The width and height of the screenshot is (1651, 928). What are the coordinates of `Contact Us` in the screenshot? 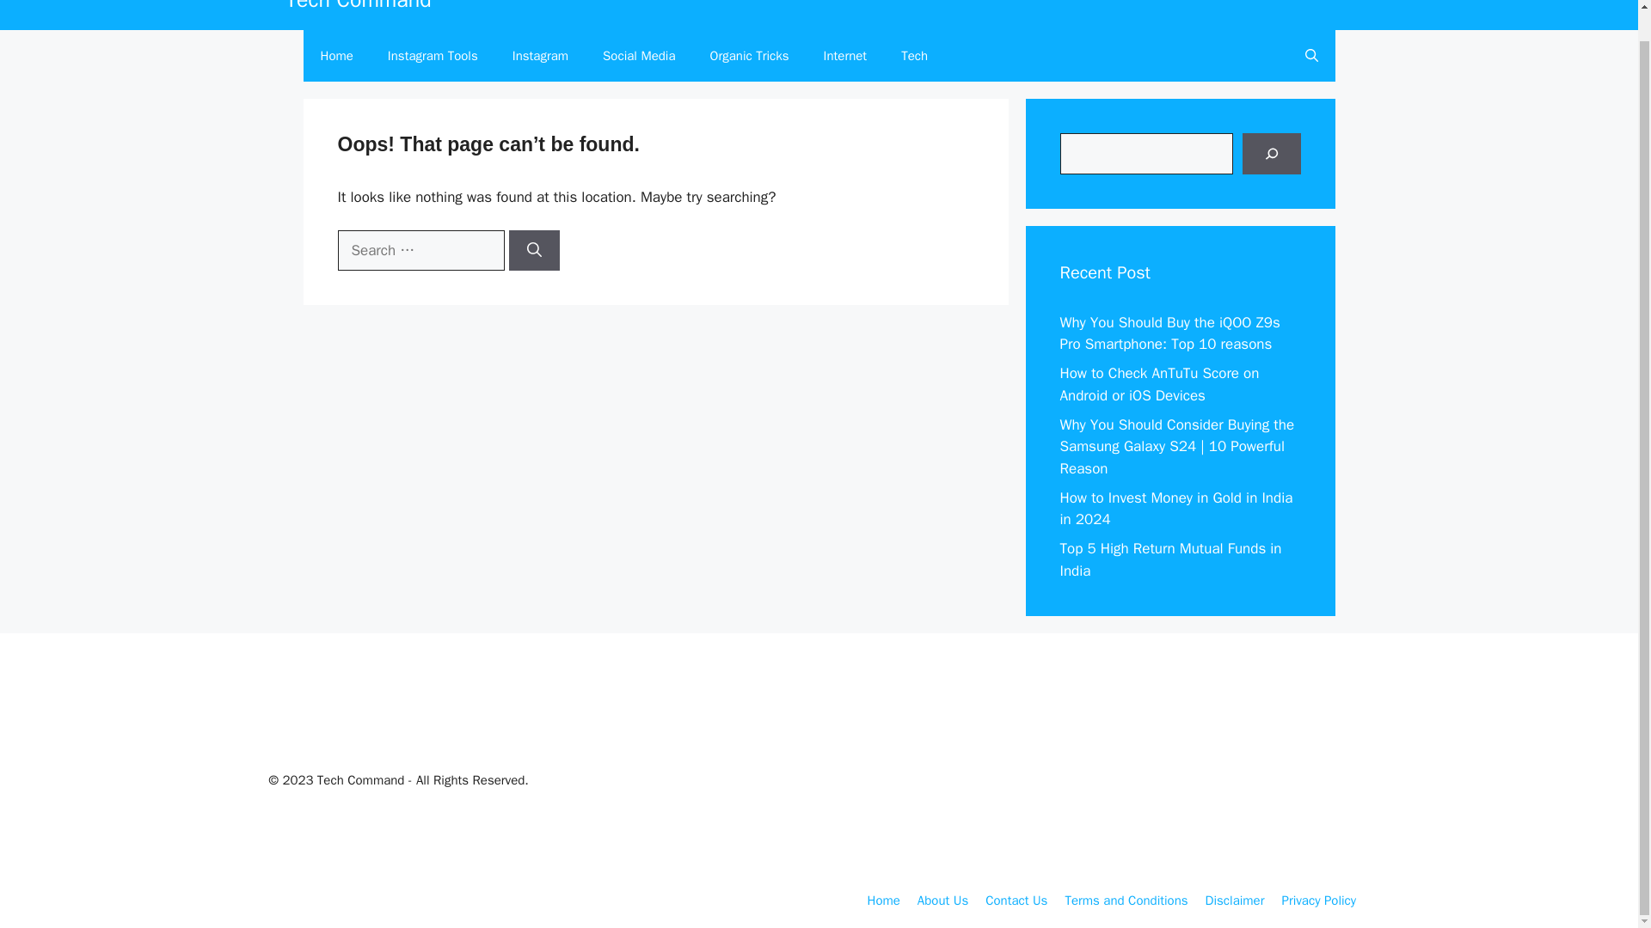 It's located at (1016, 901).